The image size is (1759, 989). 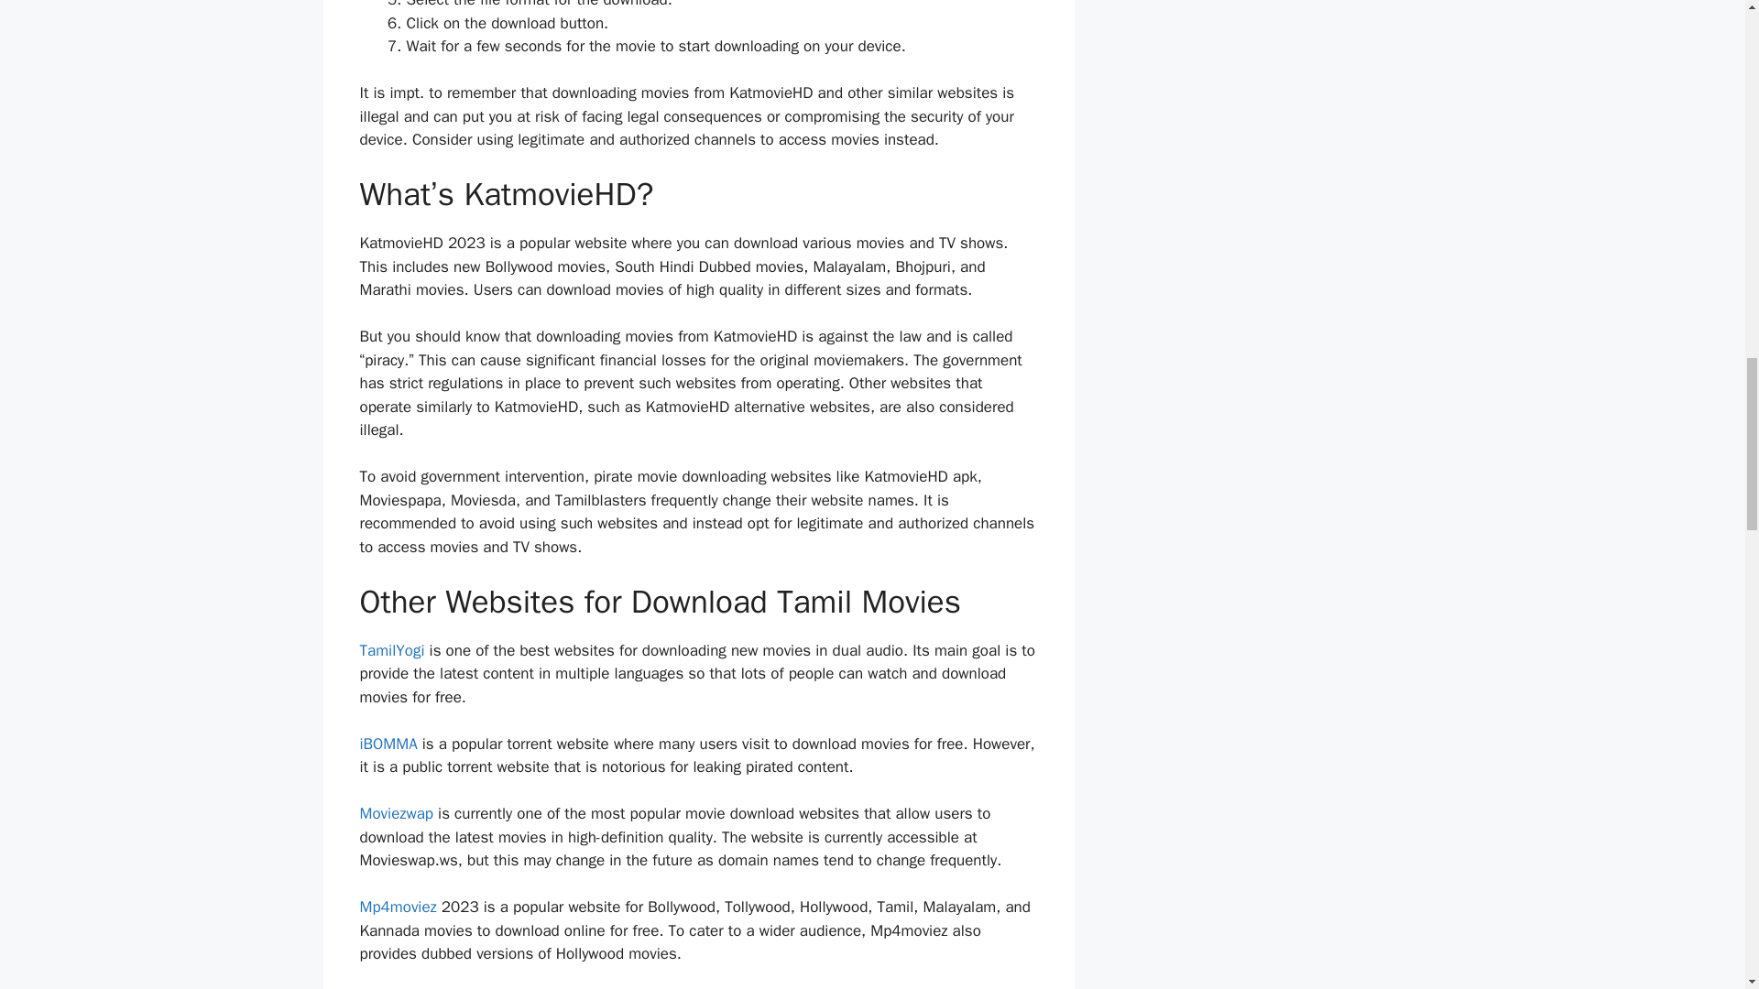 What do you see at coordinates (388, 744) in the screenshot?
I see `iBOMMA` at bounding box center [388, 744].